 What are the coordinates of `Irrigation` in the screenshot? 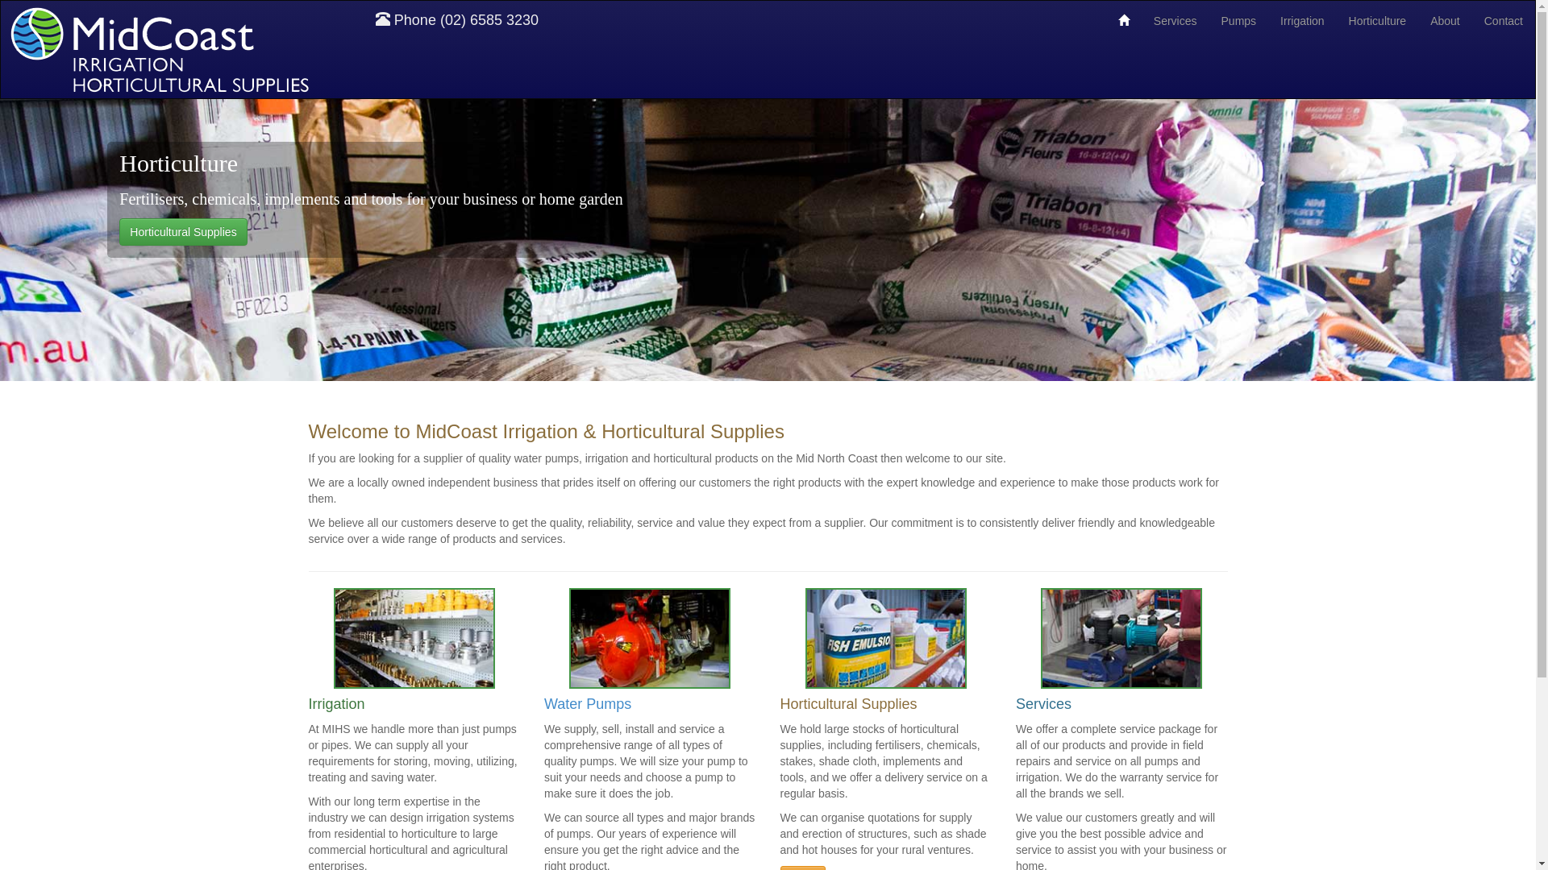 It's located at (414, 650).